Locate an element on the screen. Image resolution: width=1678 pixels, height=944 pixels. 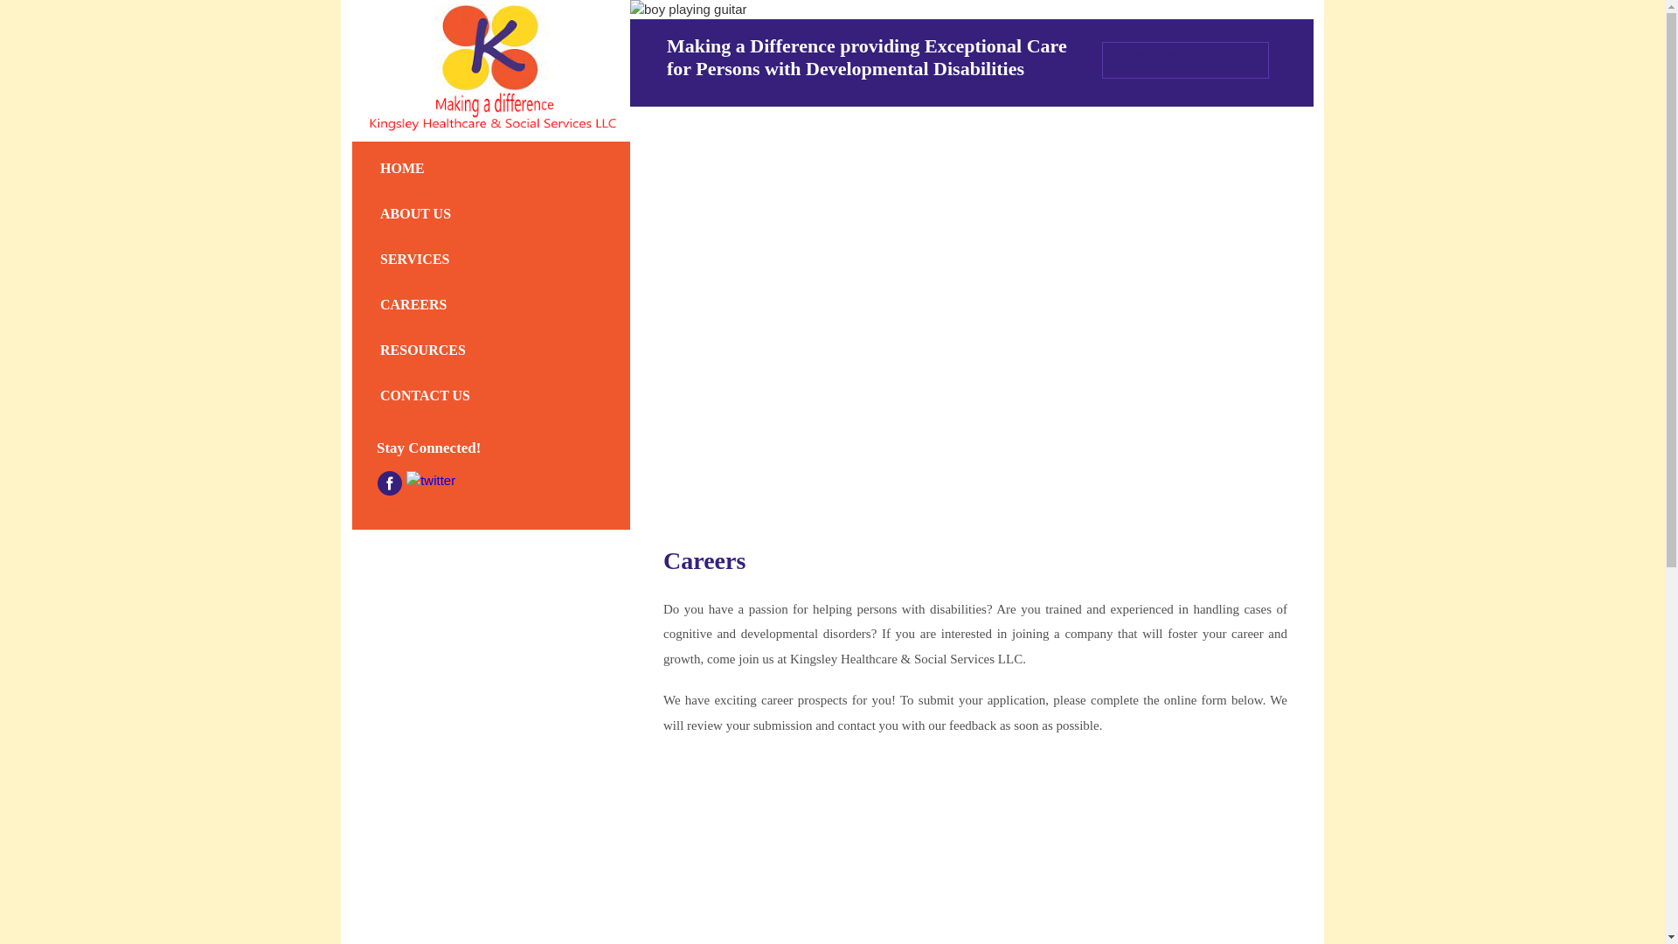
Attendant Care is located at coordinates (491, 350).